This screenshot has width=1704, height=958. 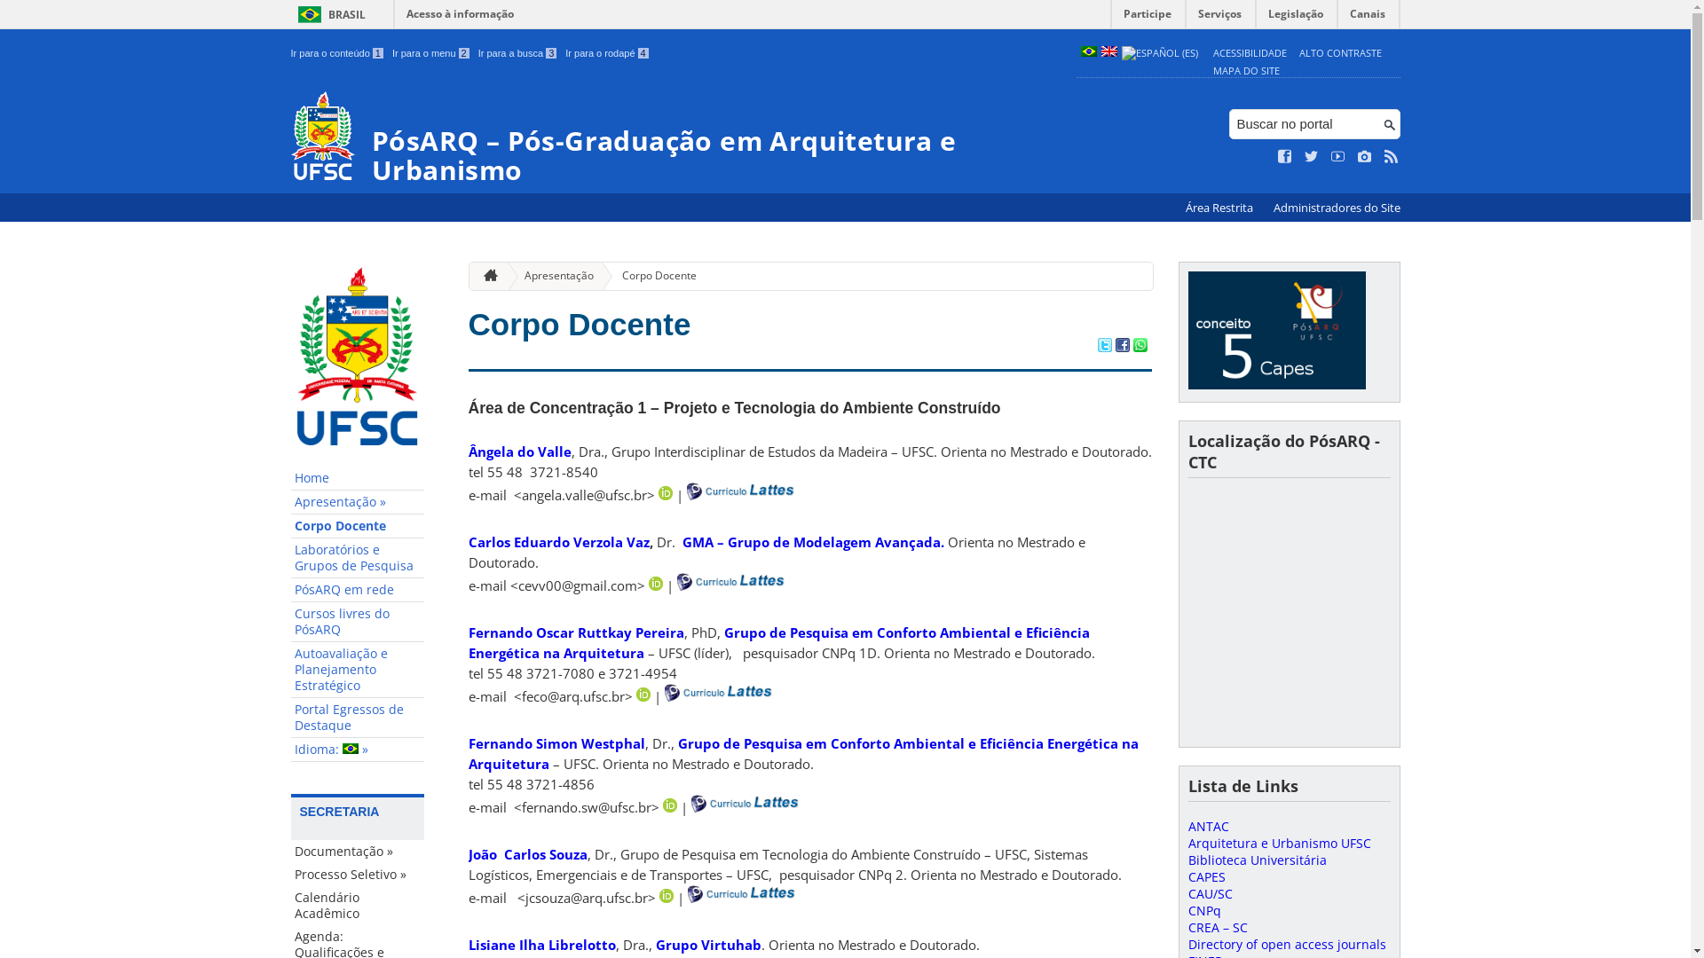 What do you see at coordinates (358, 527) in the screenshot?
I see `Corpo Docente` at bounding box center [358, 527].